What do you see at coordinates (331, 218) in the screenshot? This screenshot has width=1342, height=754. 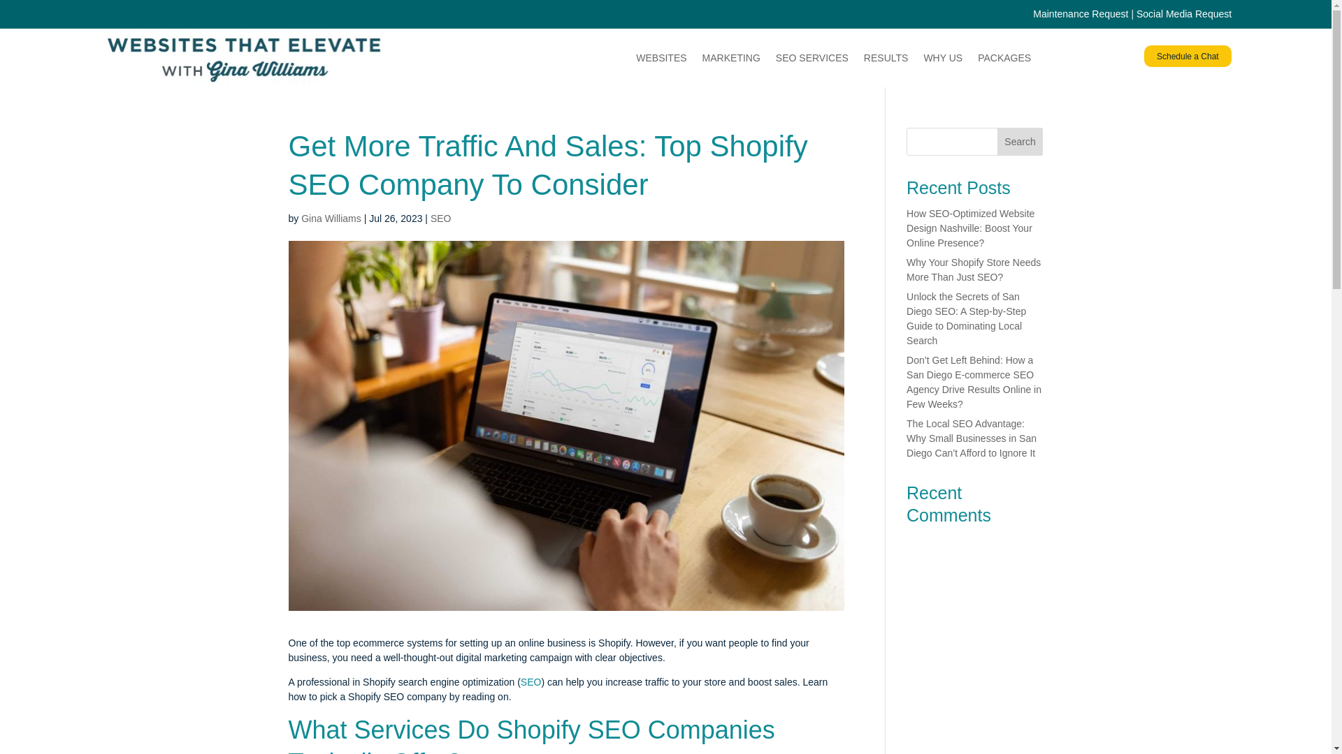 I see `Gina Williams` at bounding box center [331, 218].